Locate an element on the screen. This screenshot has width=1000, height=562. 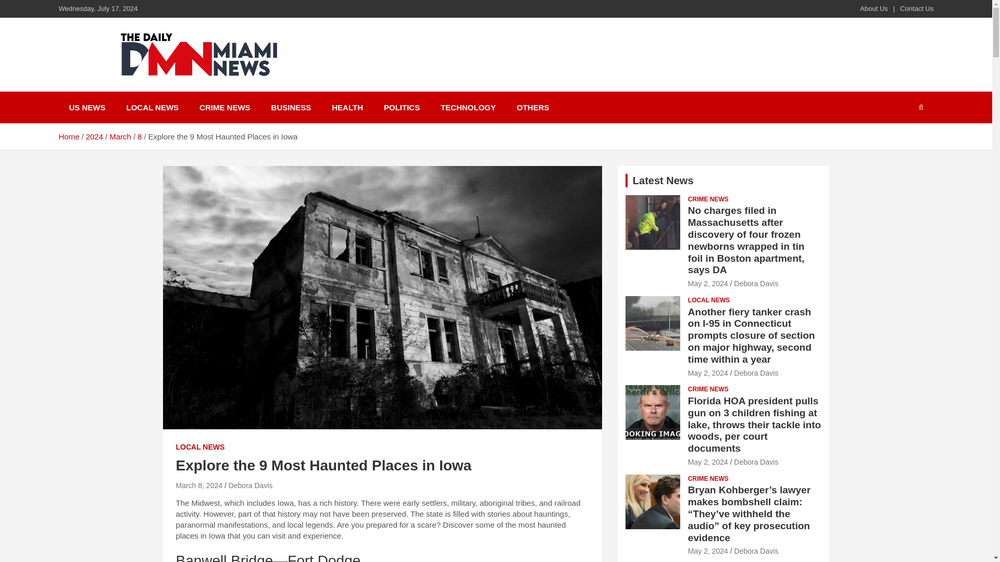
Explore the 9 Most Haunted Places in Iowa is located at coordinates (199, 485).